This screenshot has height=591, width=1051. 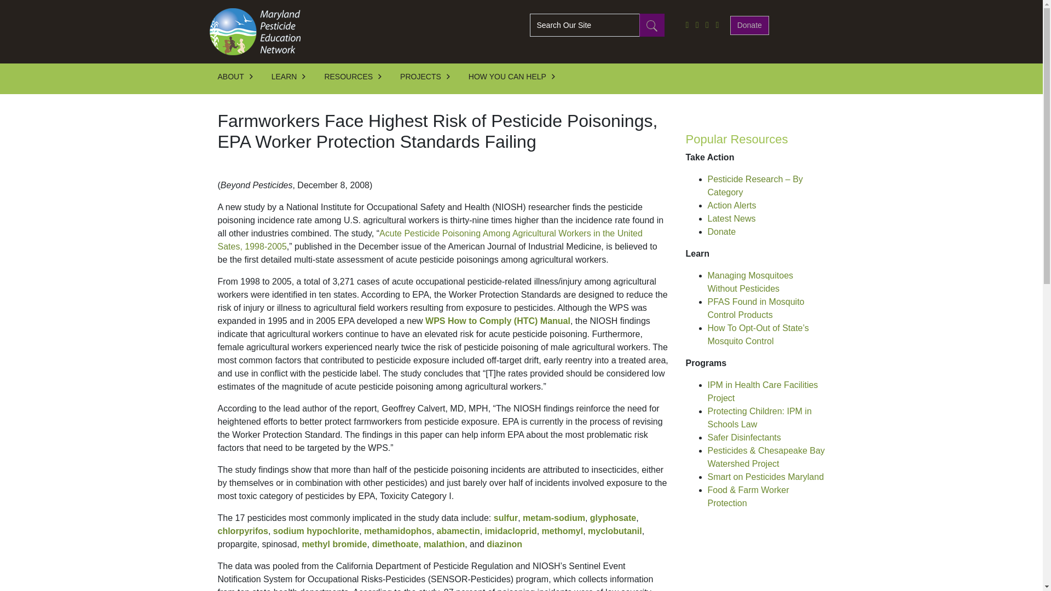 I want to click on PROJECTS, so click(x=430, y=79).